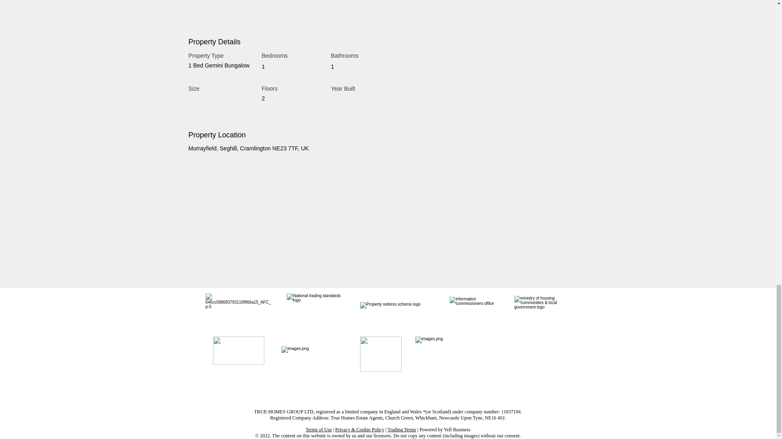 The height and width of the screenshot is (439, 782). I want to click on Terms of Use, so click(319, 429).